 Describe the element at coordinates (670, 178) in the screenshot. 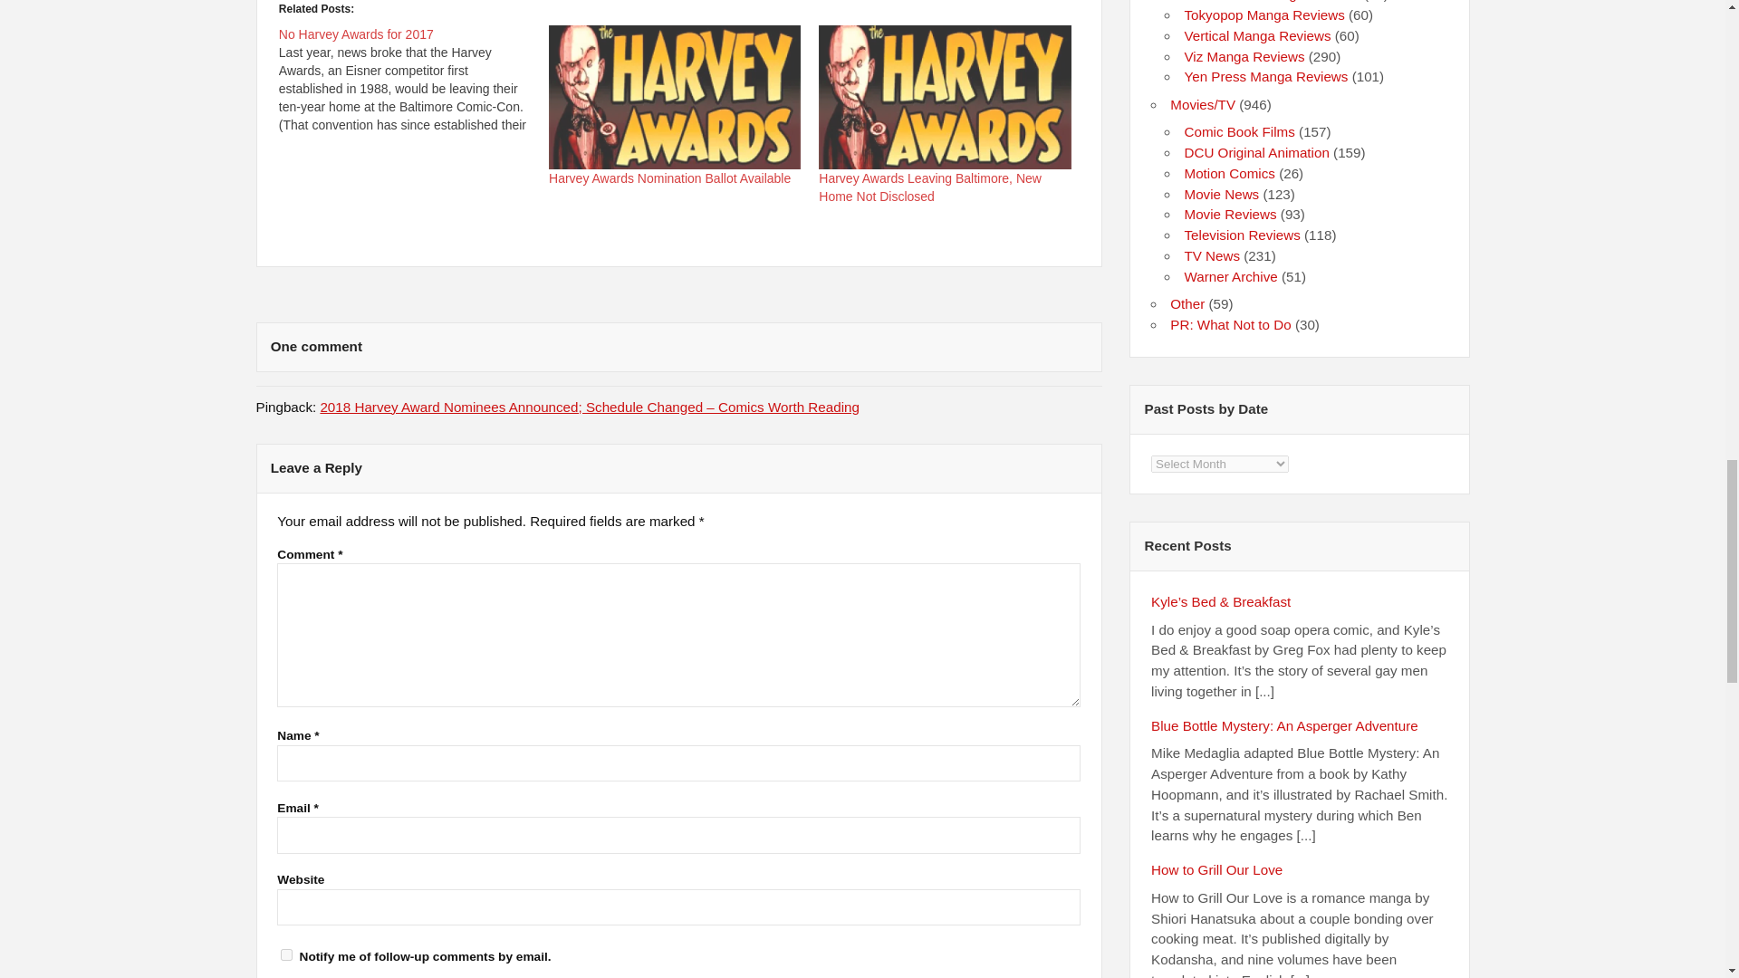

I see `Harvey Awards Nomination Ballot Available` at that location.